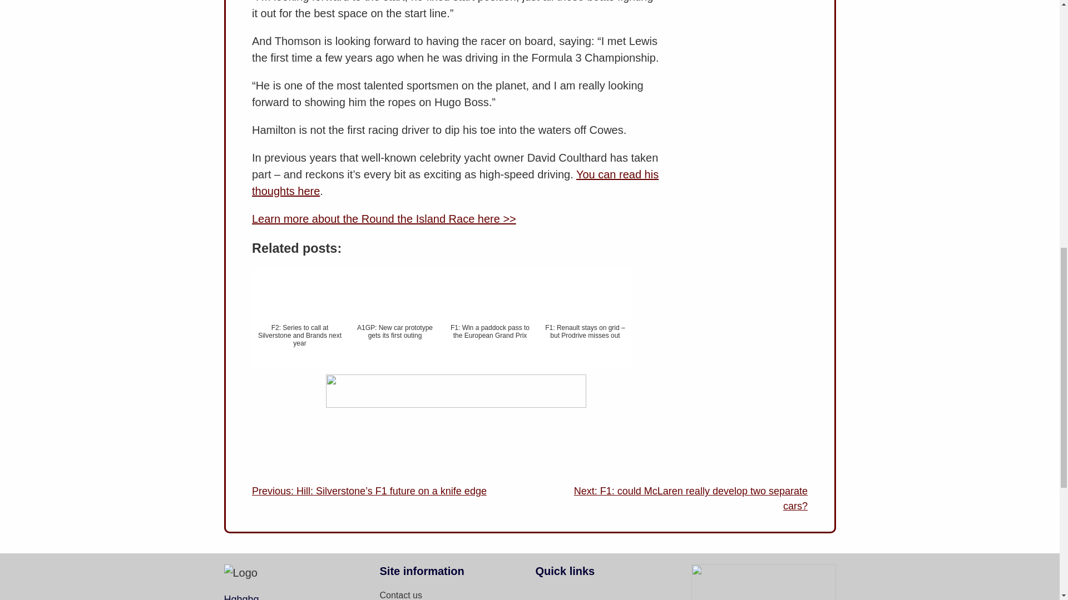 Image resolution: width=1068 pixels, height=600 pixels. What do you see at coordinates (384, 219) in the screenshot?
I see `Round the Island Race website` at bounding box center [384, 219].